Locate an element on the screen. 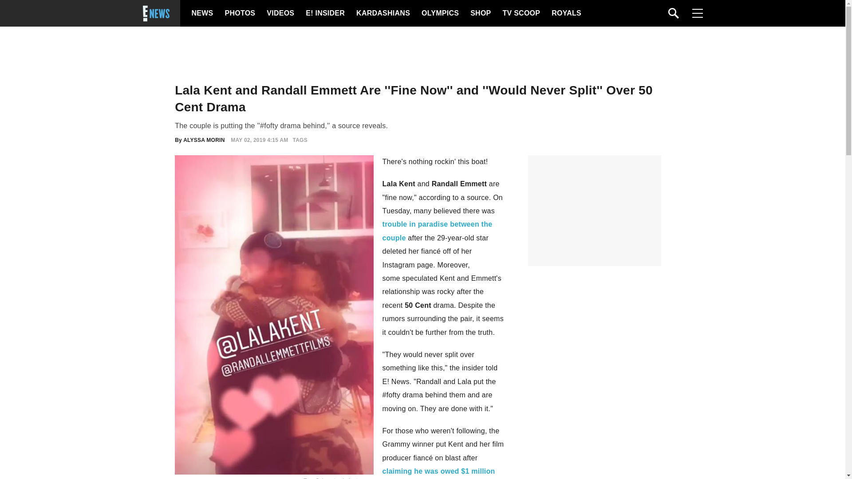 The image size is (852, 479). ALYSSA MORIN is located at coordinates (204, 140).